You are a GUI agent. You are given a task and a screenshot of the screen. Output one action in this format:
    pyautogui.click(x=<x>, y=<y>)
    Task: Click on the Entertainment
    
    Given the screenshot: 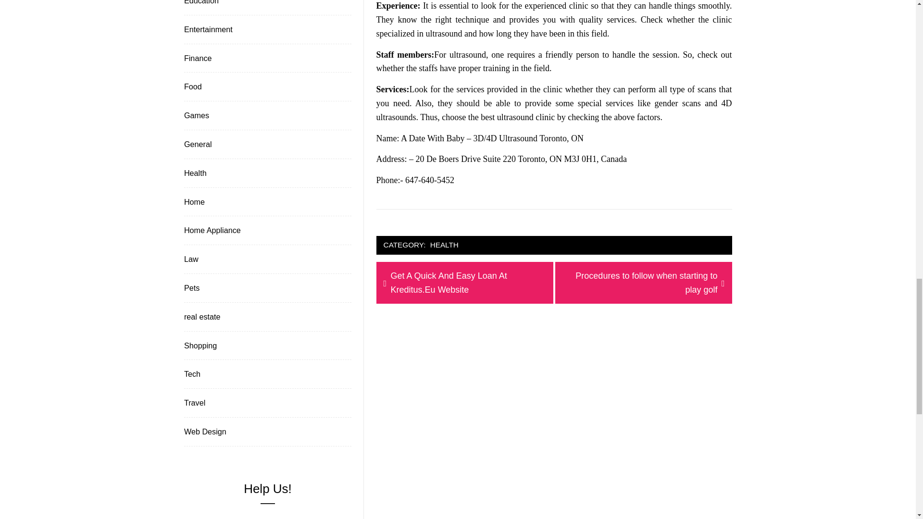 What is the action you would take?
    pyautogui.click(x=200, y=4)
    